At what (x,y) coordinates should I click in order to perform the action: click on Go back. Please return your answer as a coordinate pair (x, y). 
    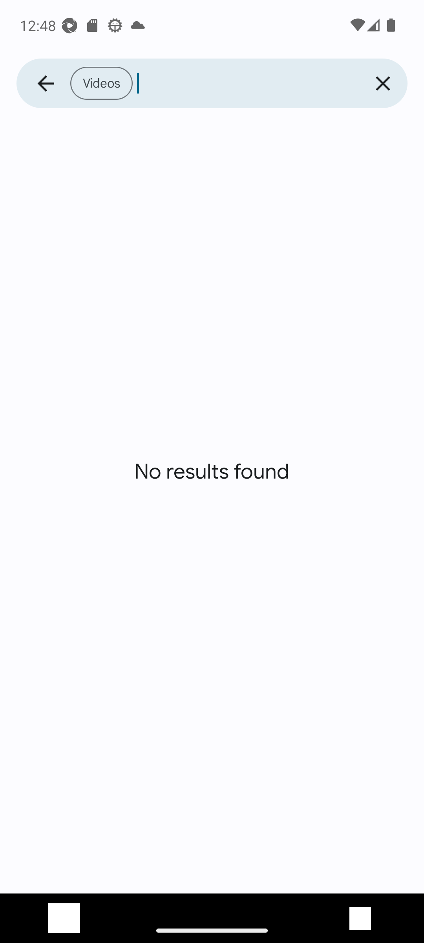
    Looking at the image, I should click on (46, 83).